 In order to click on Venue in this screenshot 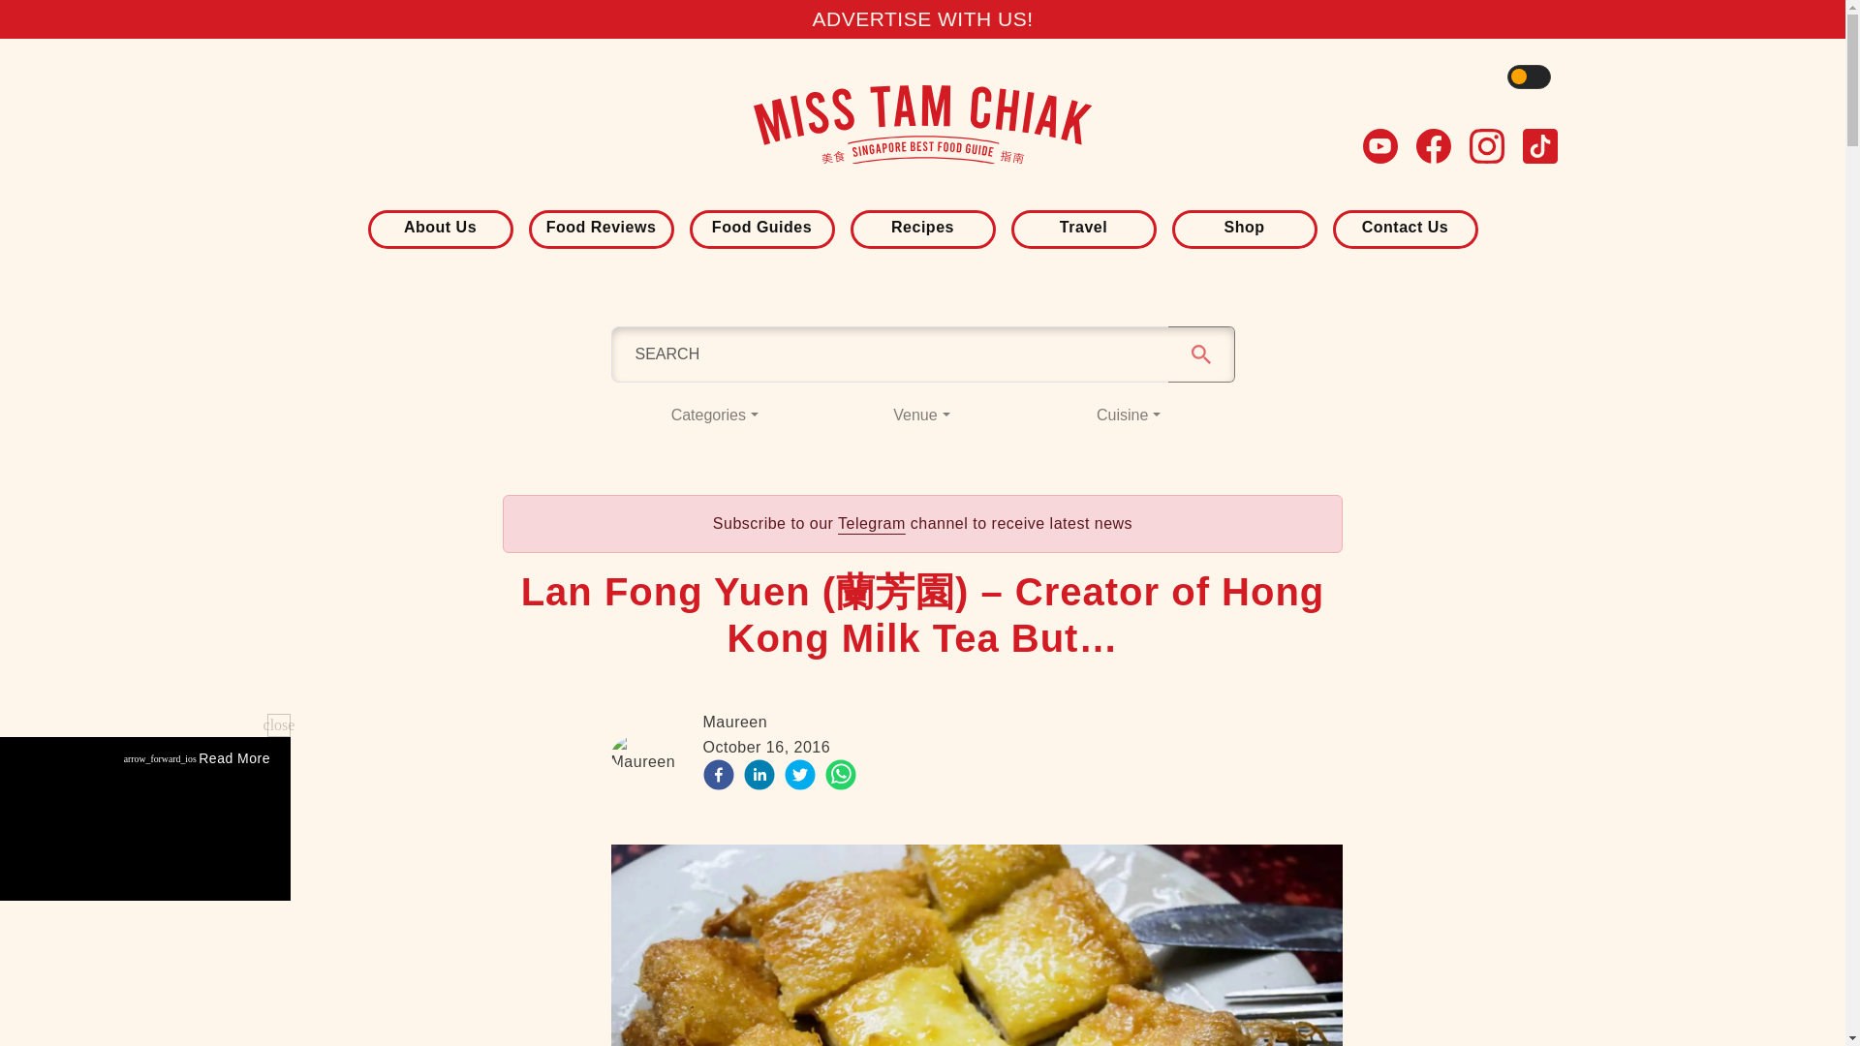, I will do `click(922, 415)`.